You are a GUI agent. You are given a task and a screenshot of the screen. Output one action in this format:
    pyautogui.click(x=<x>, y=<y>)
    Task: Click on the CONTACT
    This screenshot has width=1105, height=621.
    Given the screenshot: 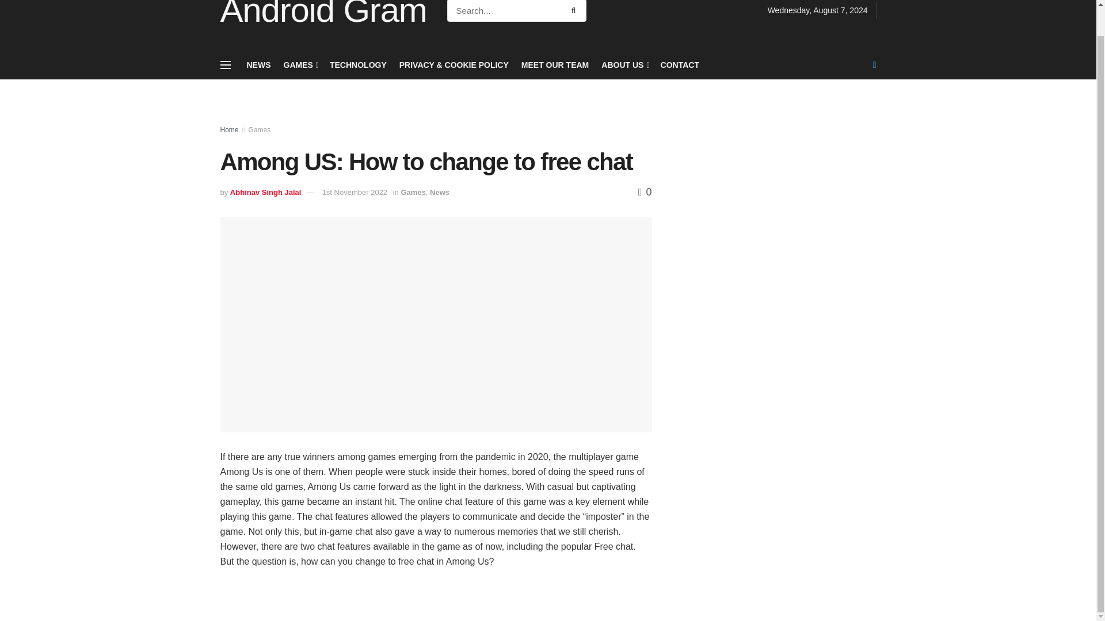 What is the action you would take?
    pyautogui.click(x=680, y=64)
    